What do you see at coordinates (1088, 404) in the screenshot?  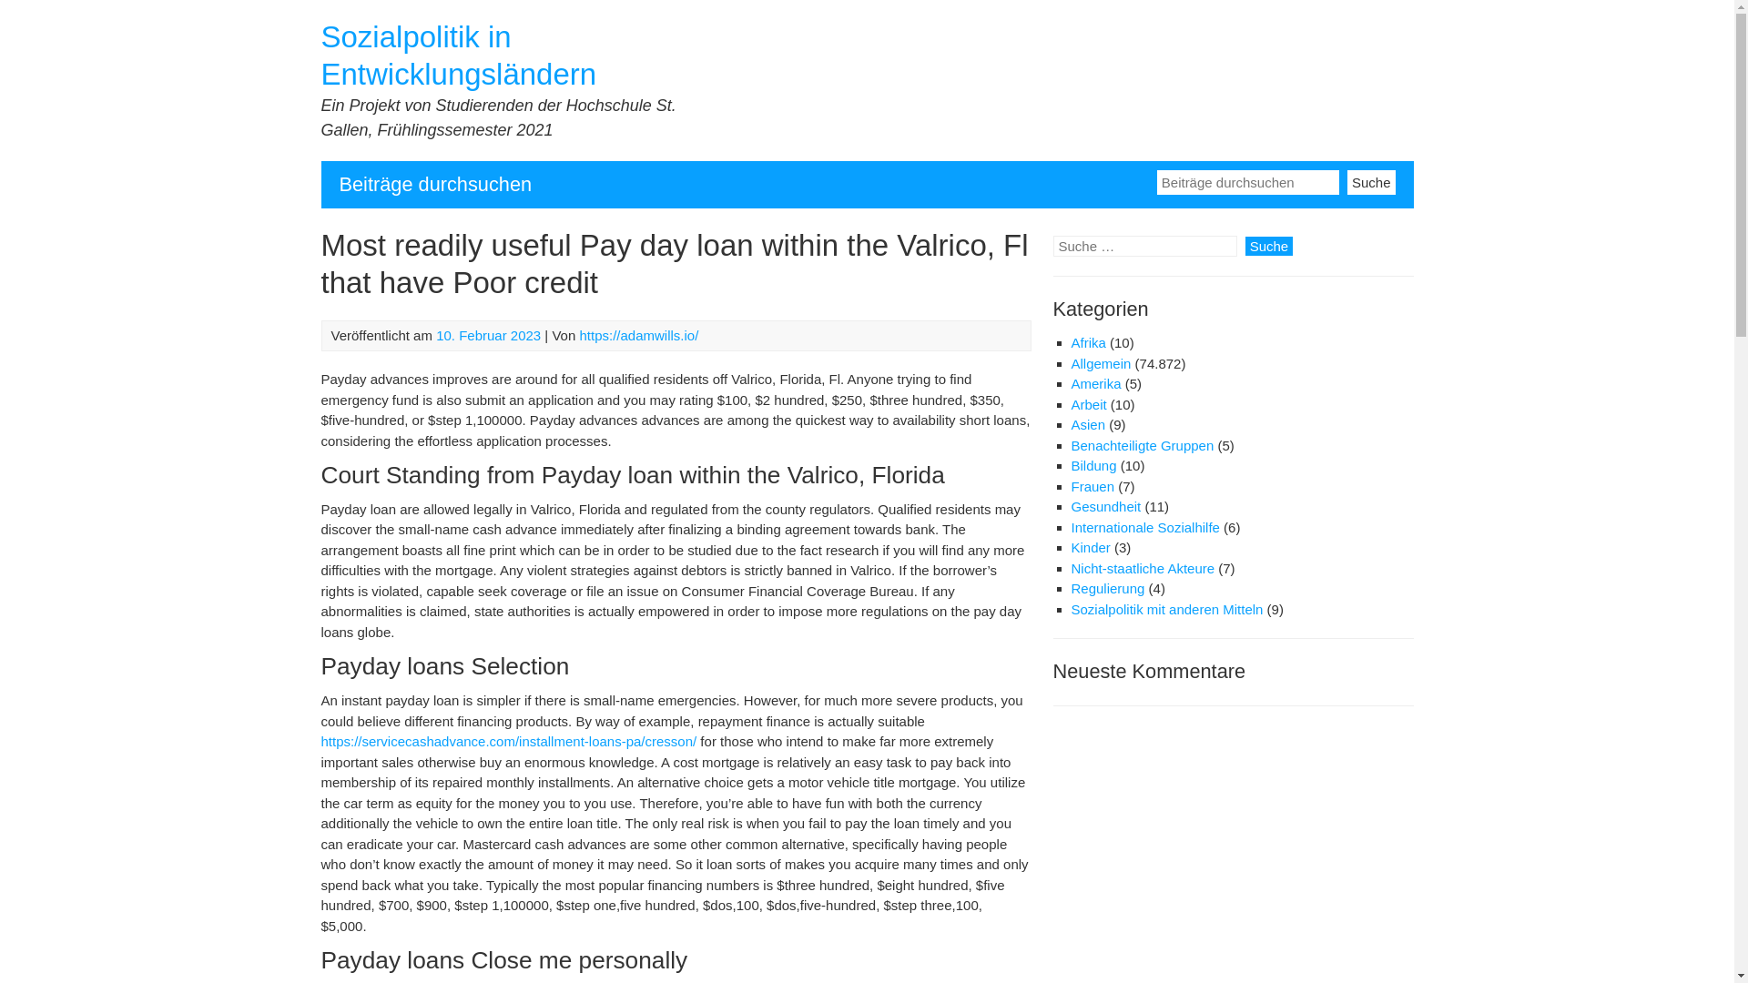 I see `Arbeit` at bounding box center [1088, 404].